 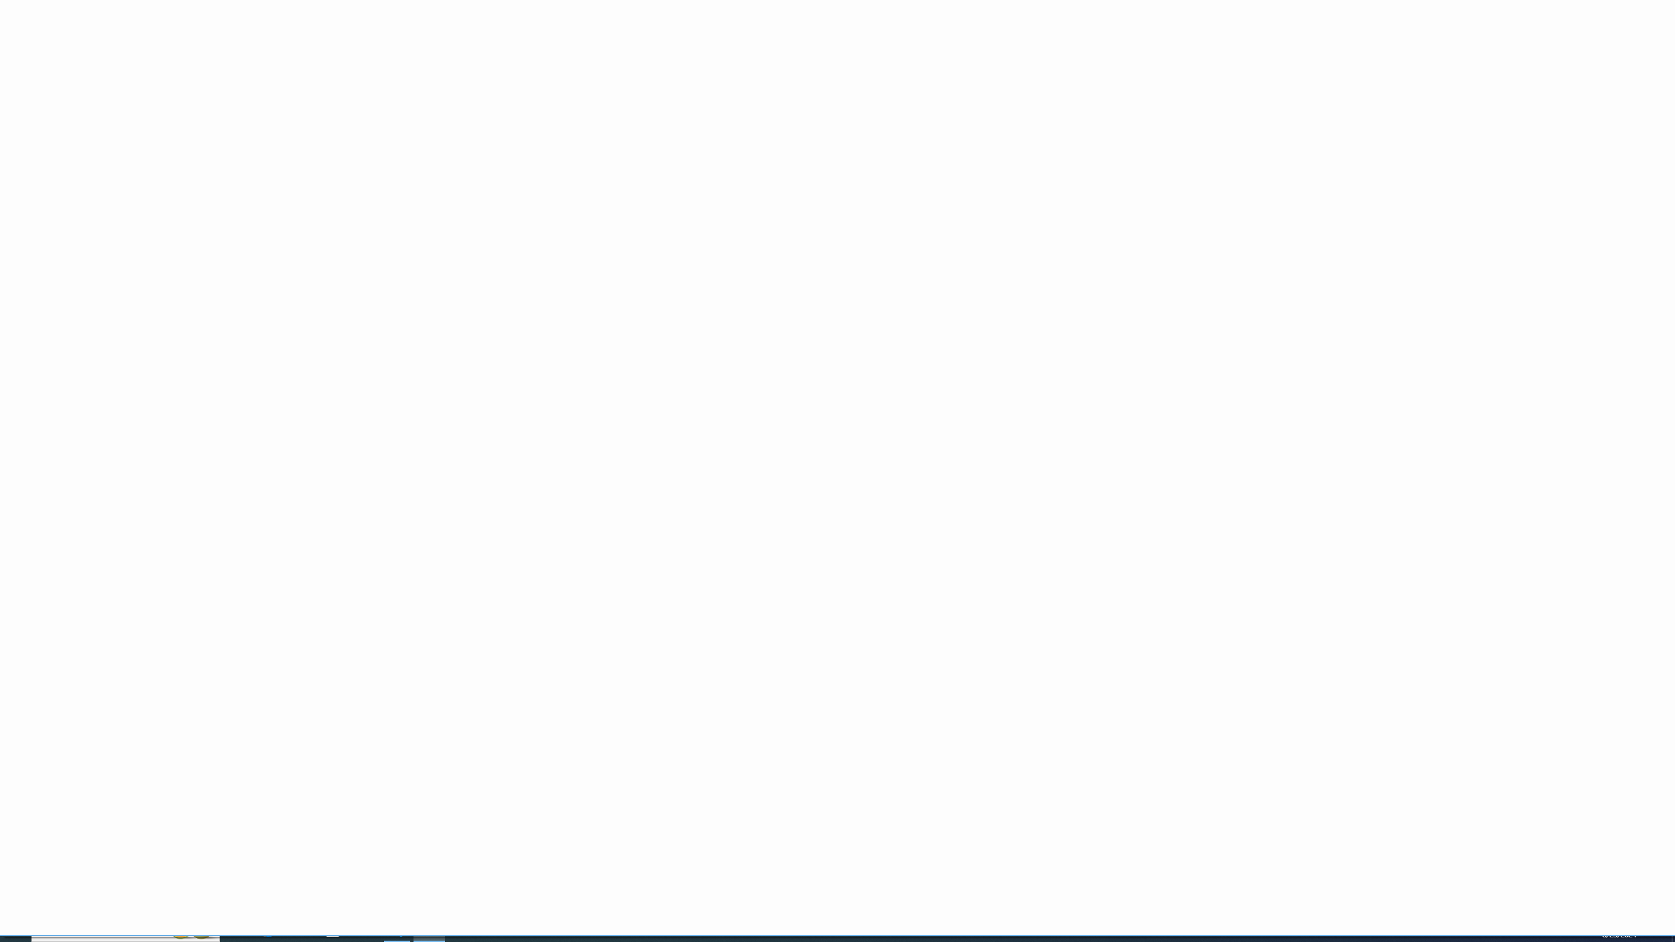 What do you see at coordinates (510, 78) in the screenshot?
I see `Percent Style` at bounding box center [510, 78].